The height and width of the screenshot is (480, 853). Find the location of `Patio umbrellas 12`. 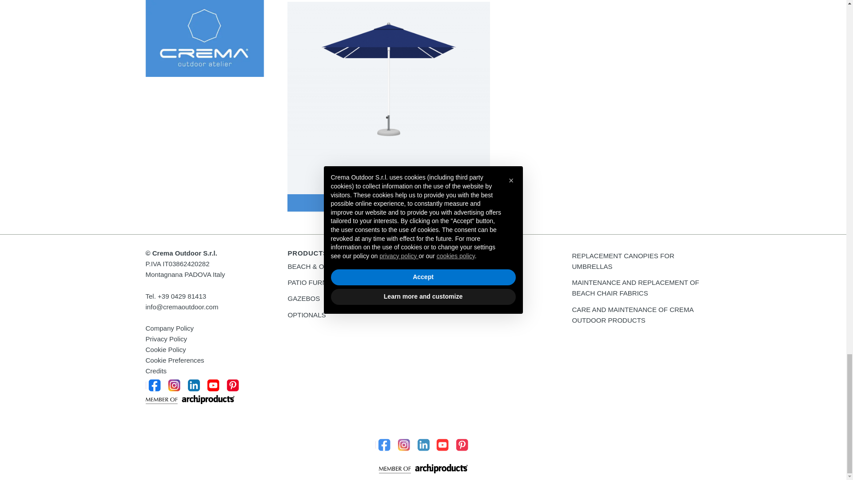

Patio umbrellas 12 is located at coordinates (388, 79).